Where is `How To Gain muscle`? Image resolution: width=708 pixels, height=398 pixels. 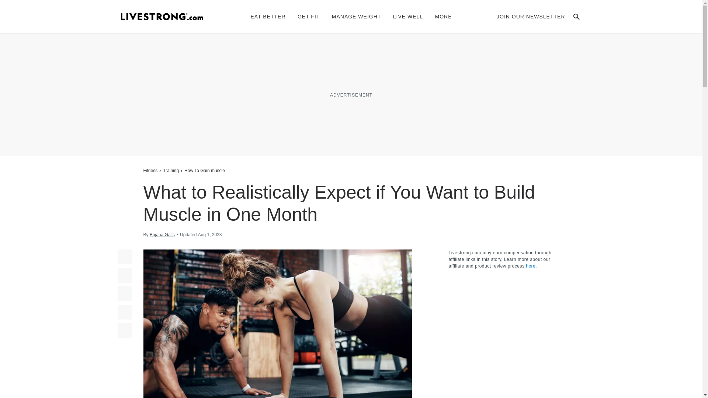
How To Gain muscle is located at coordinates (204, 170).